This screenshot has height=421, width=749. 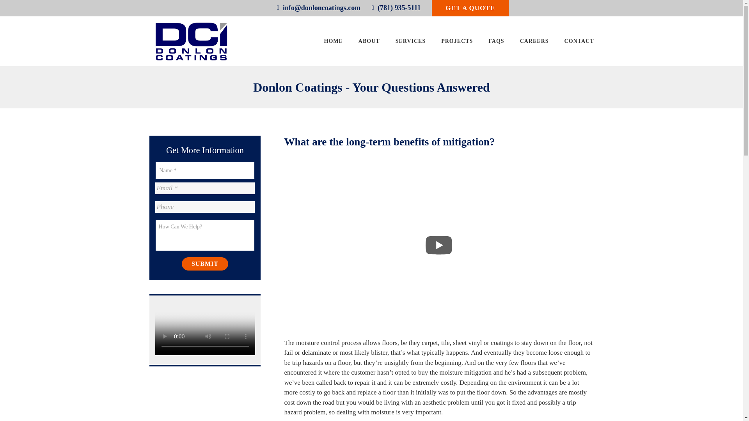 What do you see at coordinates (205, 264) in the screenshot?
I see `Submit` at bounding box center [205, 264].